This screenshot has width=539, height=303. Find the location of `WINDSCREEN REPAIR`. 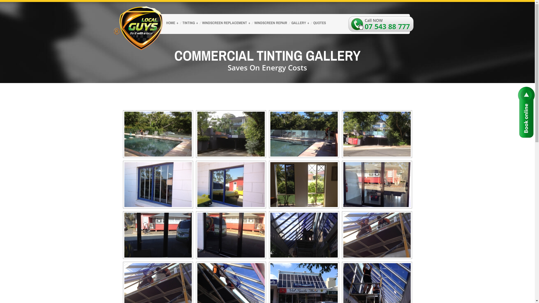

WINDSCREEN REPAIR is located at coordinates (270, 24).